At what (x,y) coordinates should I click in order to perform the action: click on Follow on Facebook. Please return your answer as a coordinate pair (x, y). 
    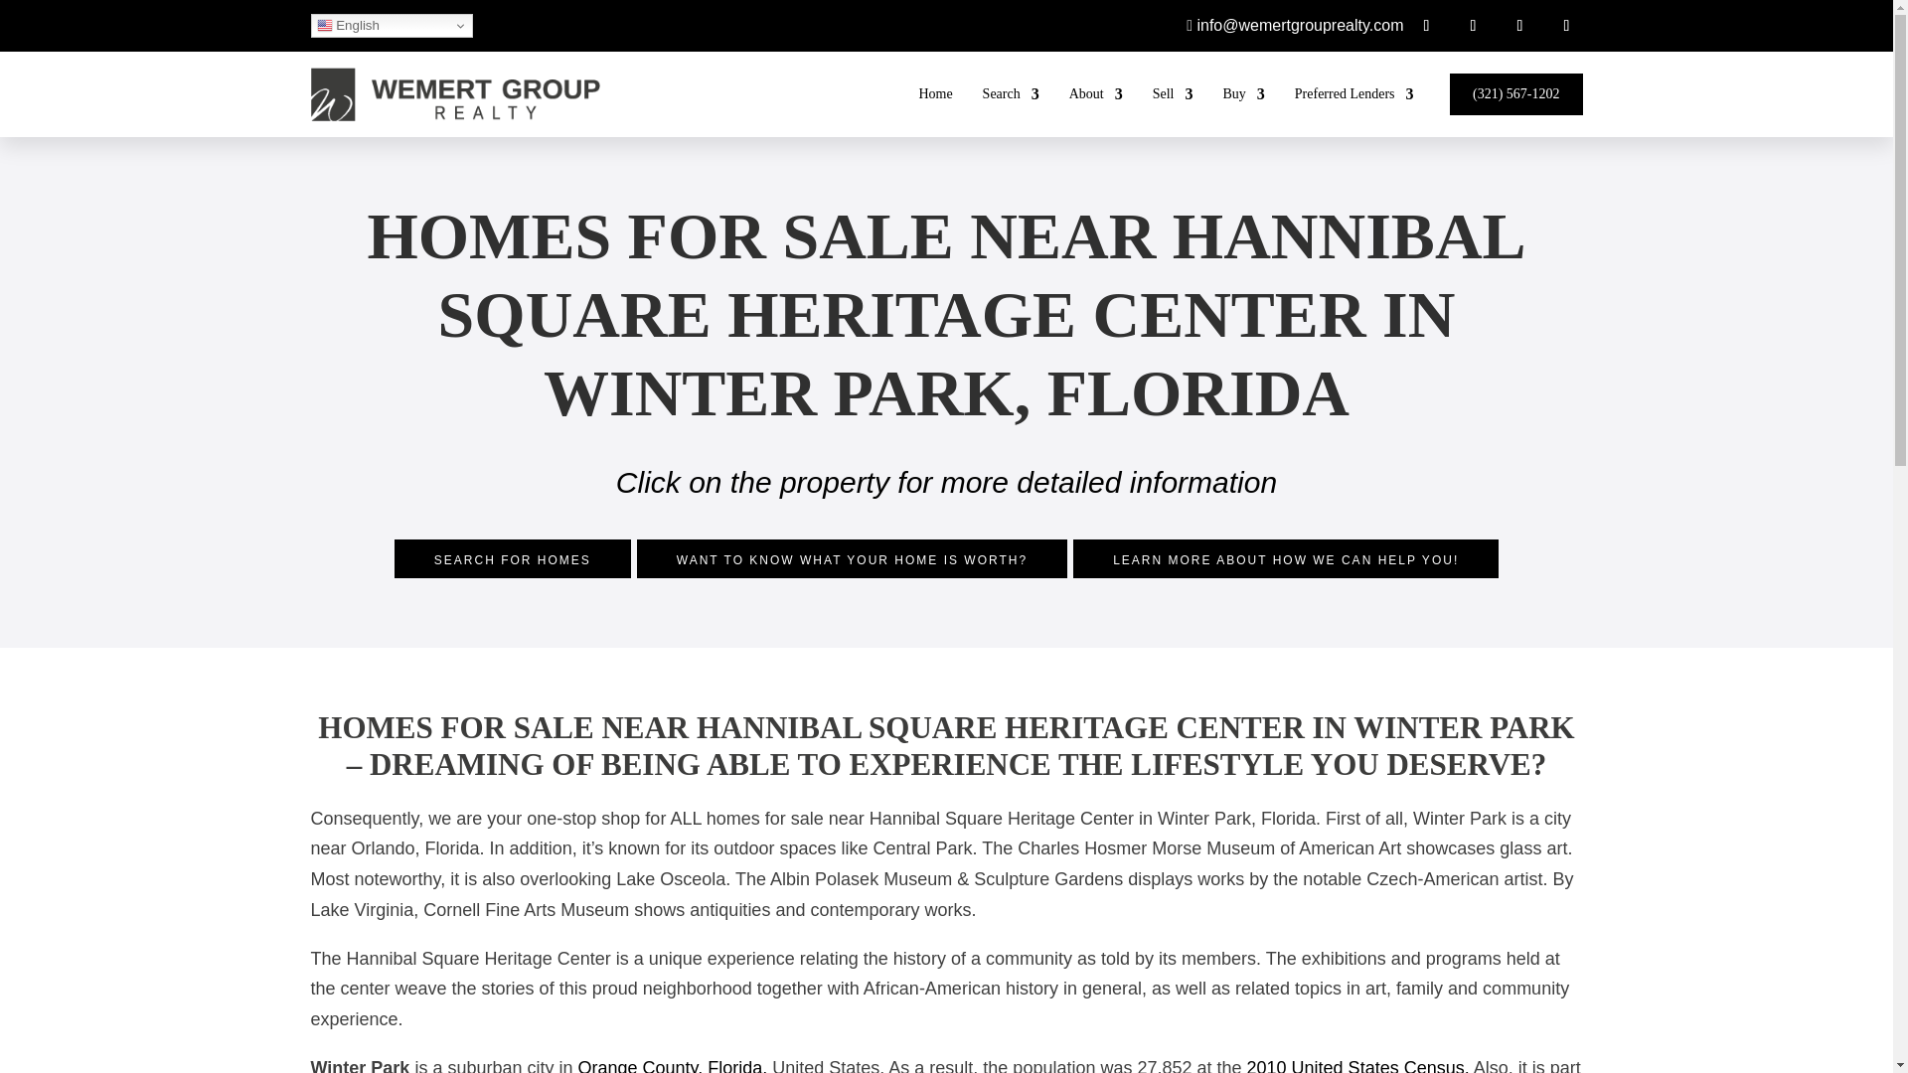
    Looking at the image, I should click on (1425, 26).